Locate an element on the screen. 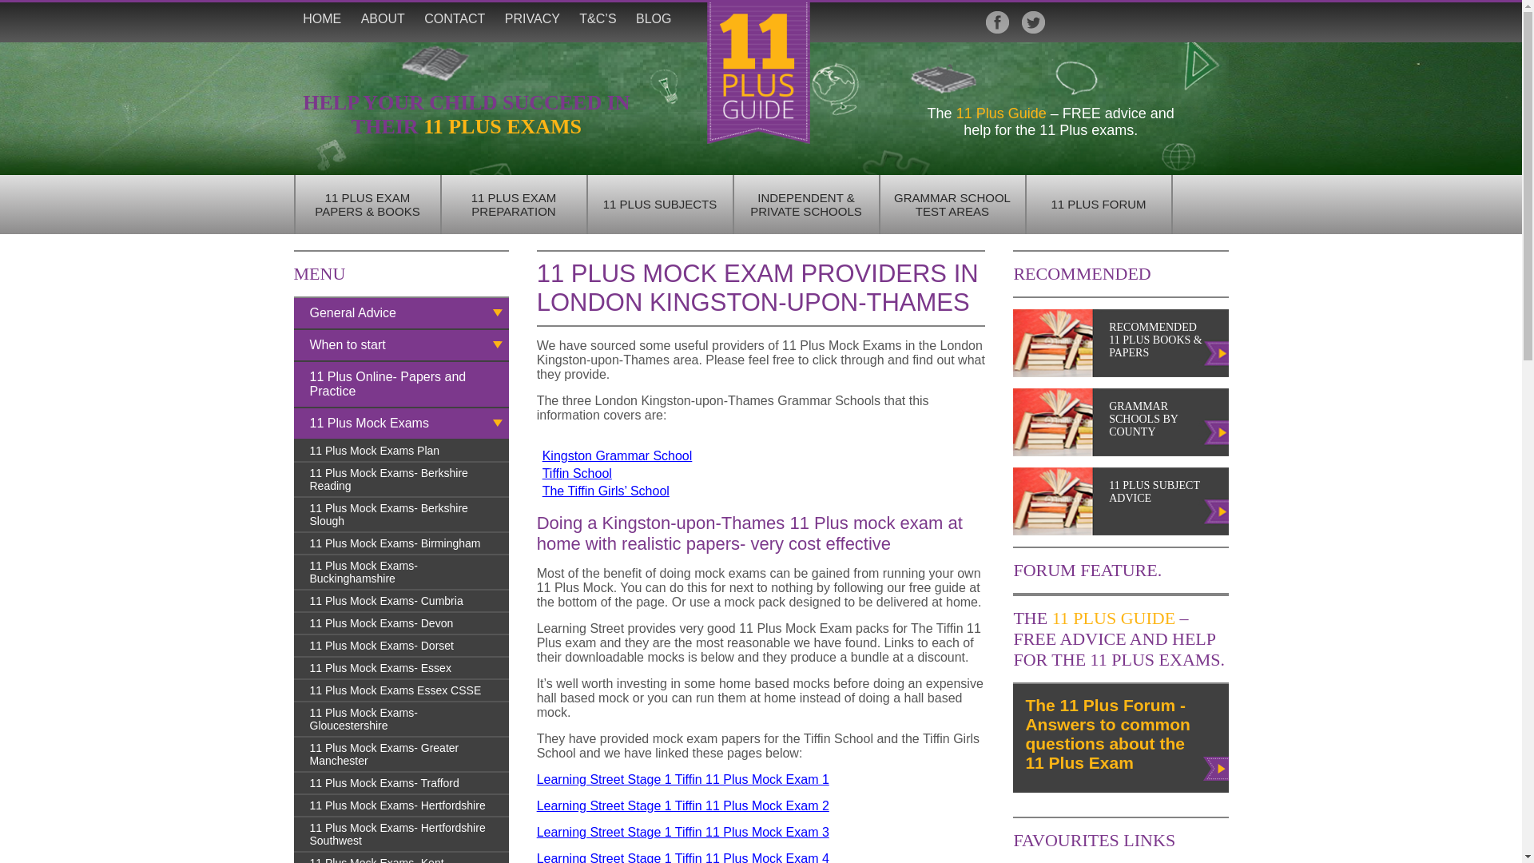  11 Plus Mock Exams- Hertfordshire is located at coordinates (401, 806).